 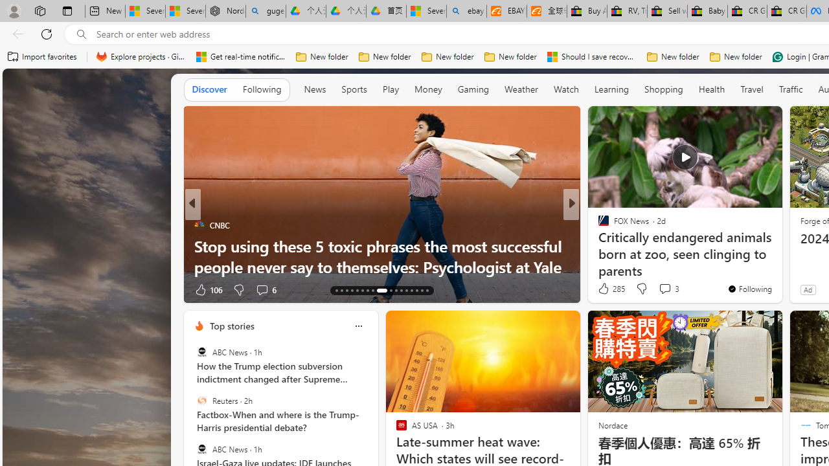 I want to click on View comments 167 Comment, so click(x=664, y=289).